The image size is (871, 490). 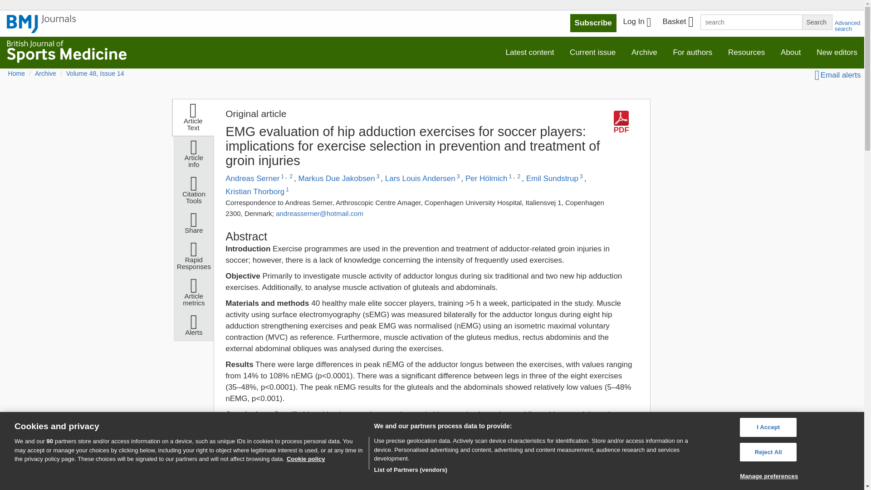 I want to click on Basket, so click(x=677, y=23).